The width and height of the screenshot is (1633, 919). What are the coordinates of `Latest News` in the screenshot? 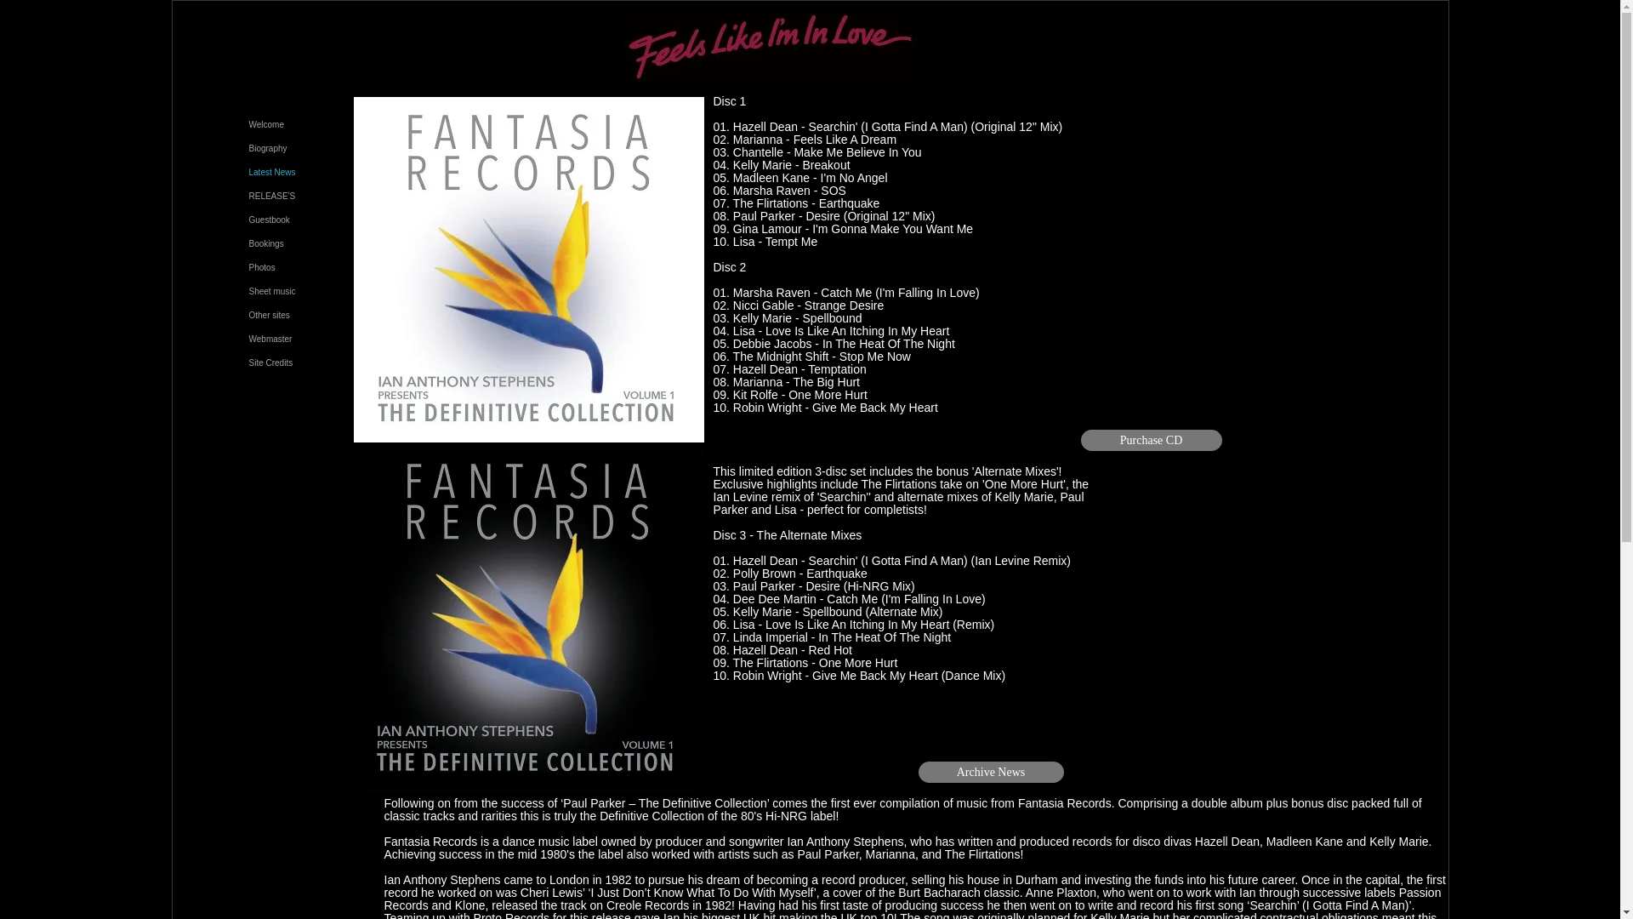 It's located at (272, 172).